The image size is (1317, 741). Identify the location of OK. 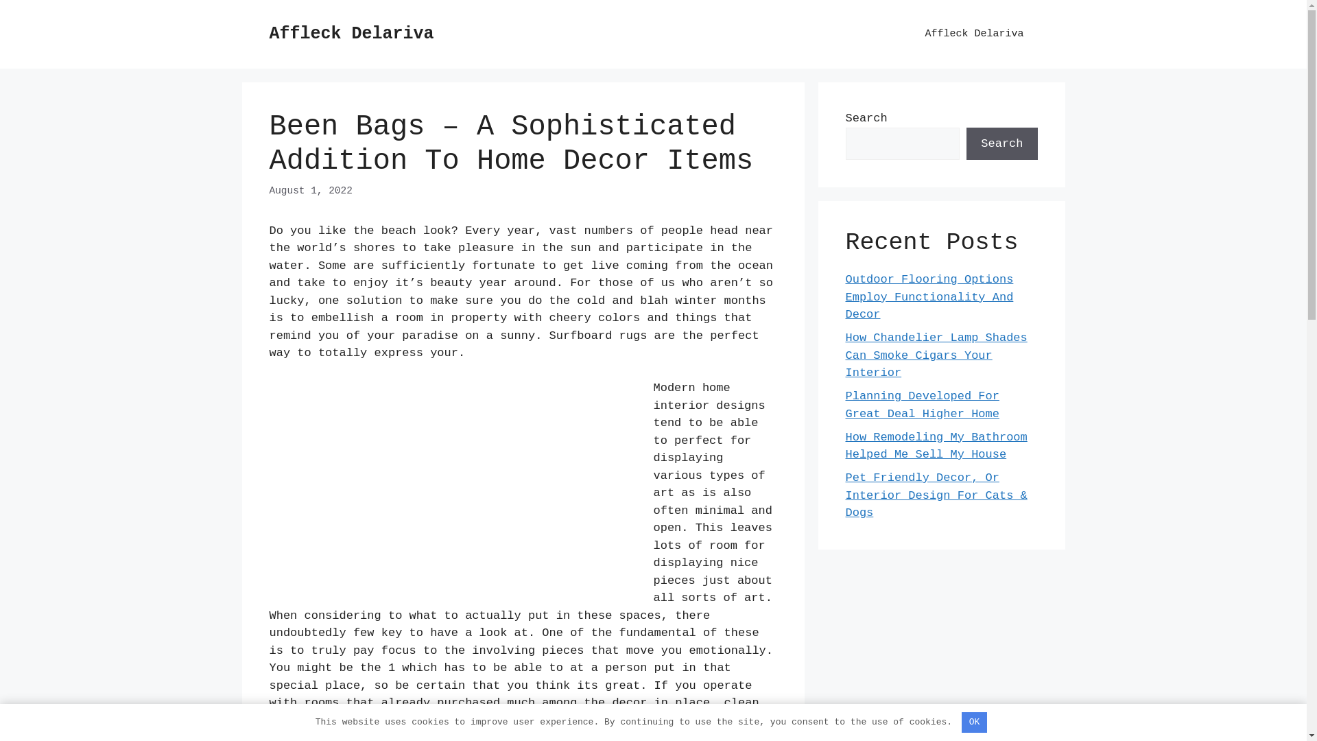
(974, 722).